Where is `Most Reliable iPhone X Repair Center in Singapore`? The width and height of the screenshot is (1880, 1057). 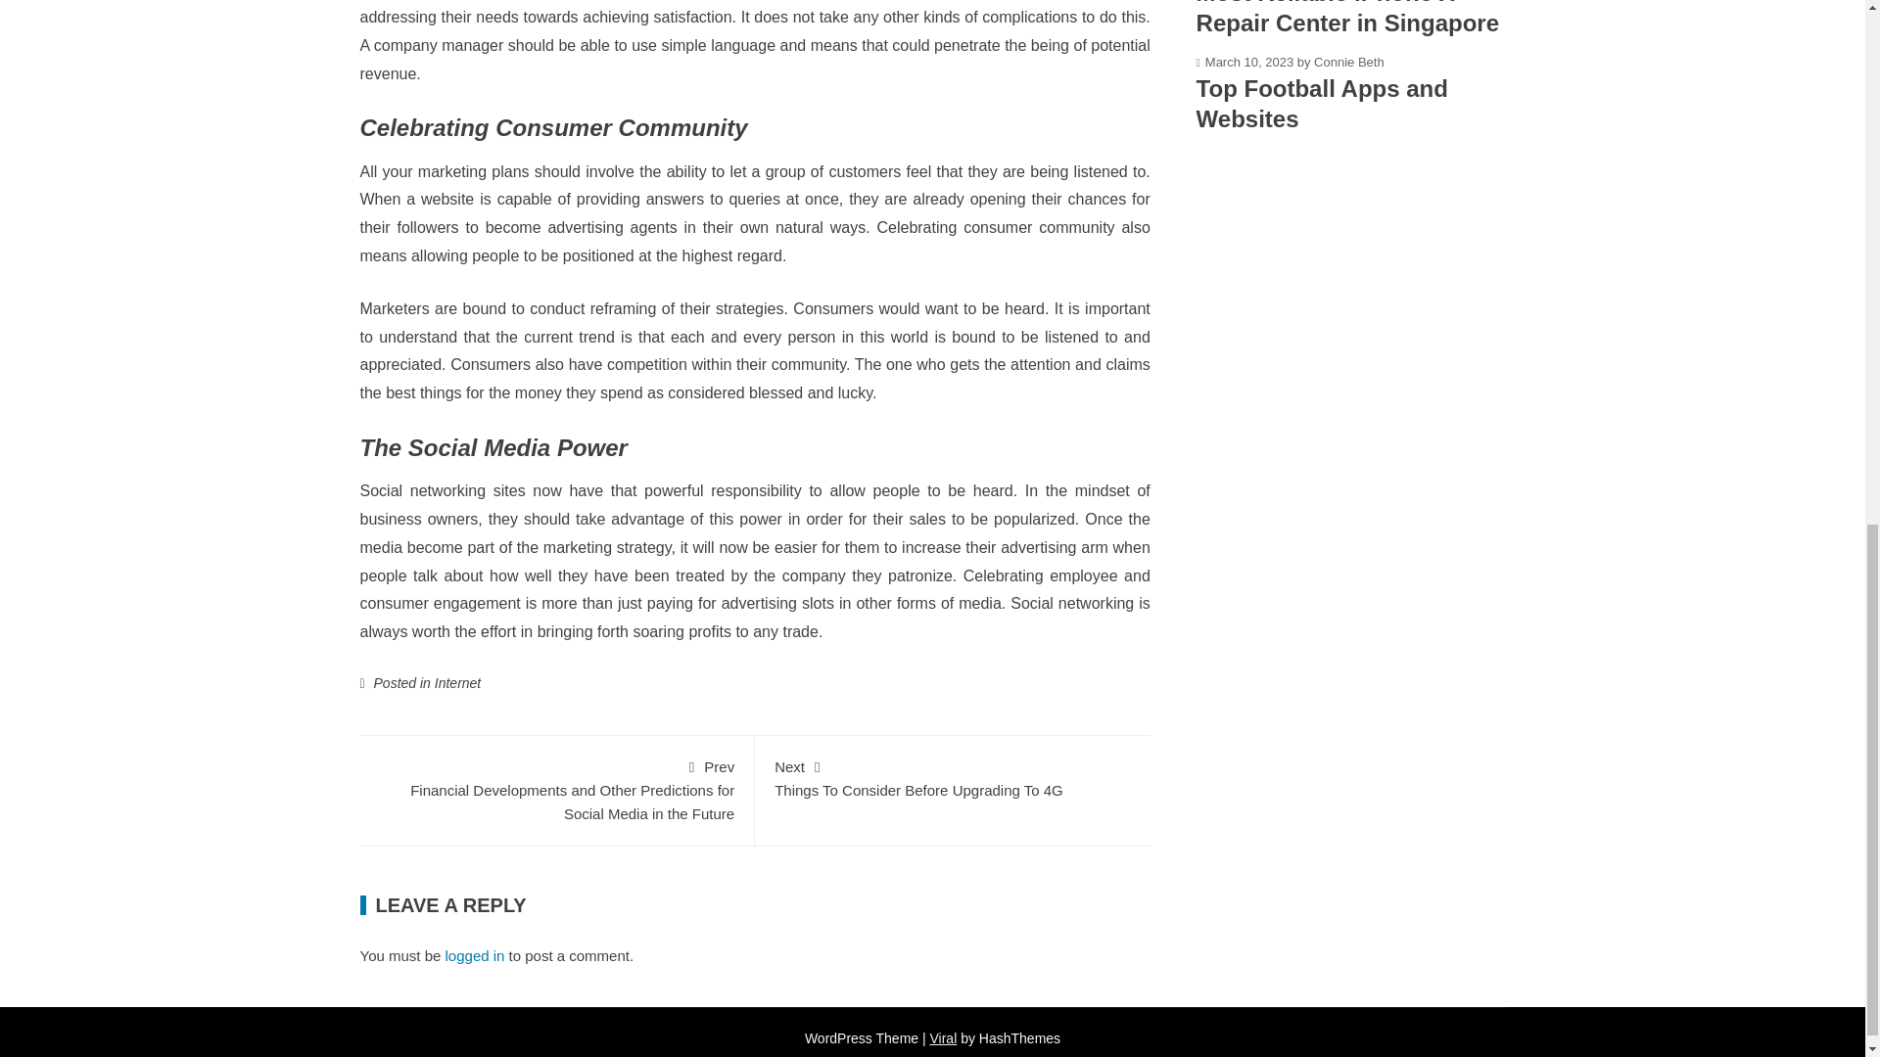 Most Reliable iPhone X Repair Center in Singapore is located at coordinates (1347, 18).